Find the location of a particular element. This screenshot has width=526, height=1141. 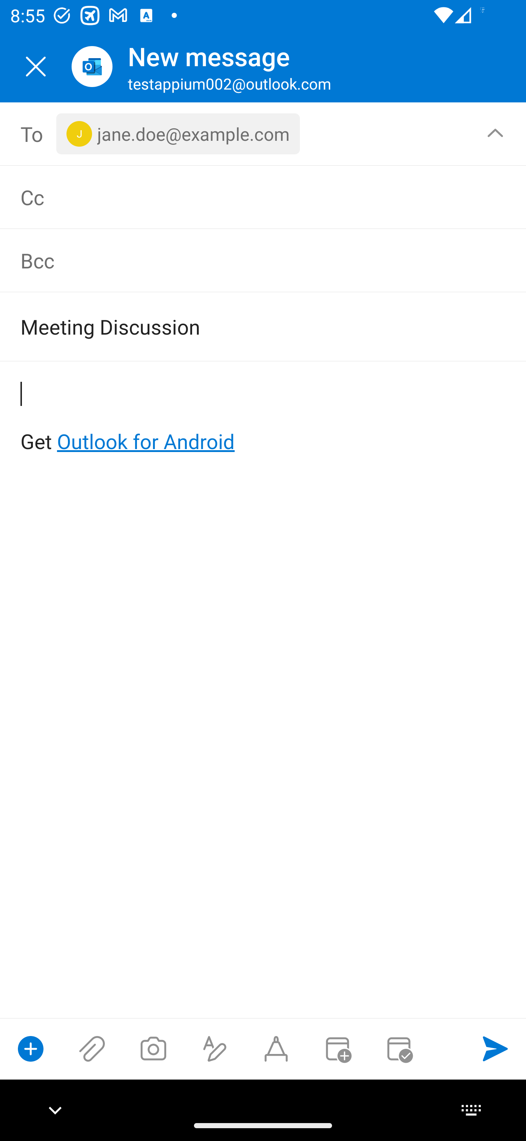

Send availability is located at coordinates (399, 1048).